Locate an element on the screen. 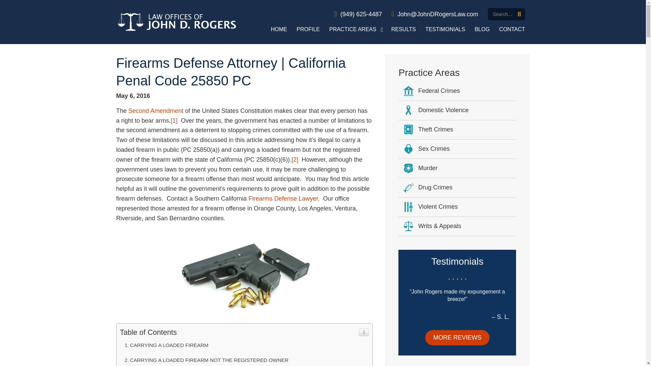 The width and height of the screenshot is (651, 366). HOME is located at coordinates (279, 29).